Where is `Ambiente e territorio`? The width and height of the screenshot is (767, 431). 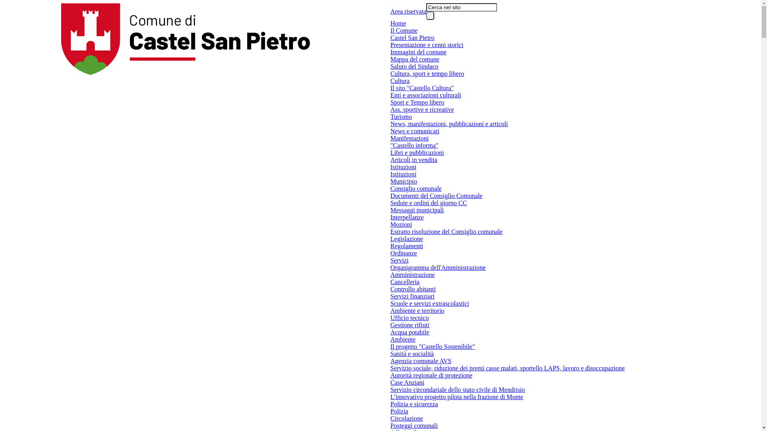 Ambiente e territorio is located at coordinates (417, 310).